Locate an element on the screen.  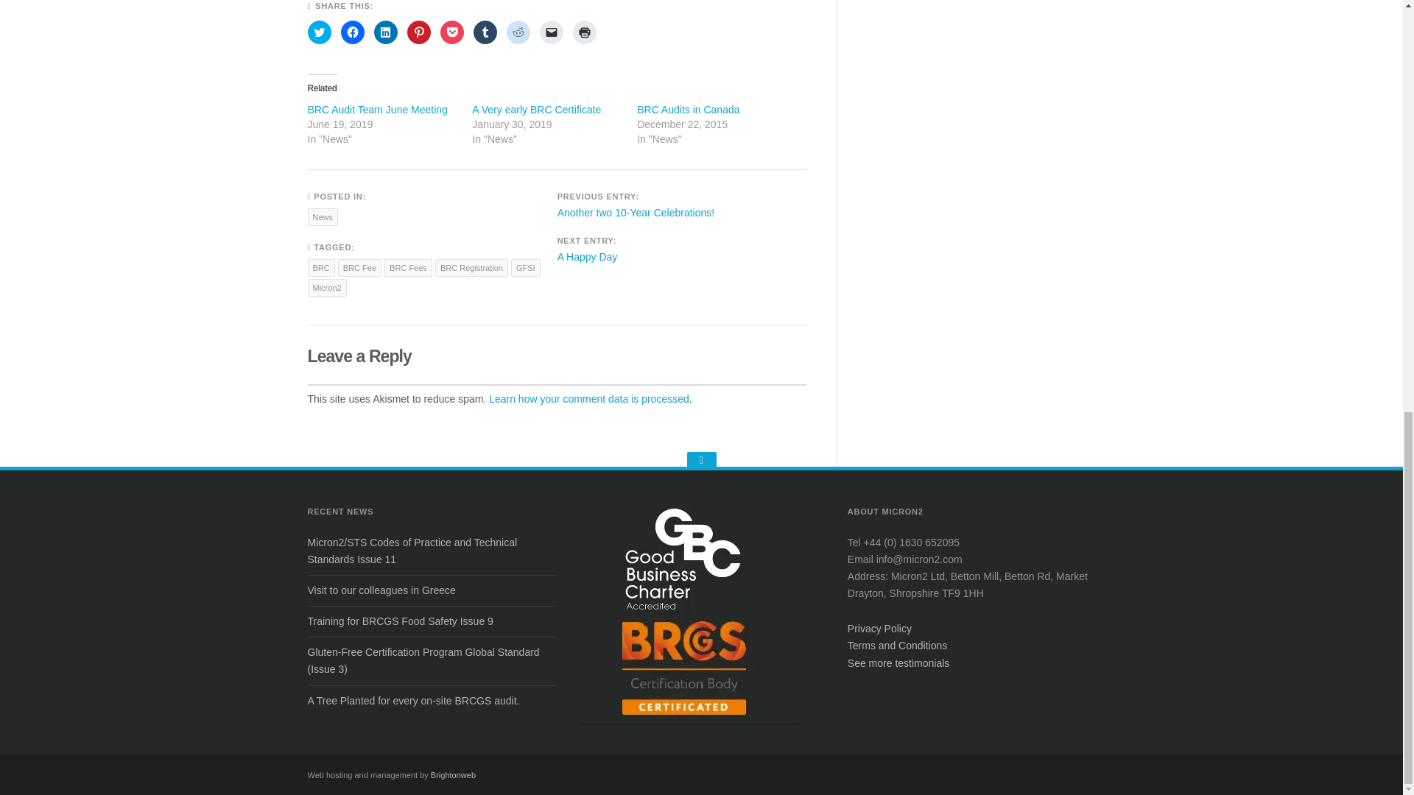
BRC Audit Team June Meeting is located at coordinates (378, 109).